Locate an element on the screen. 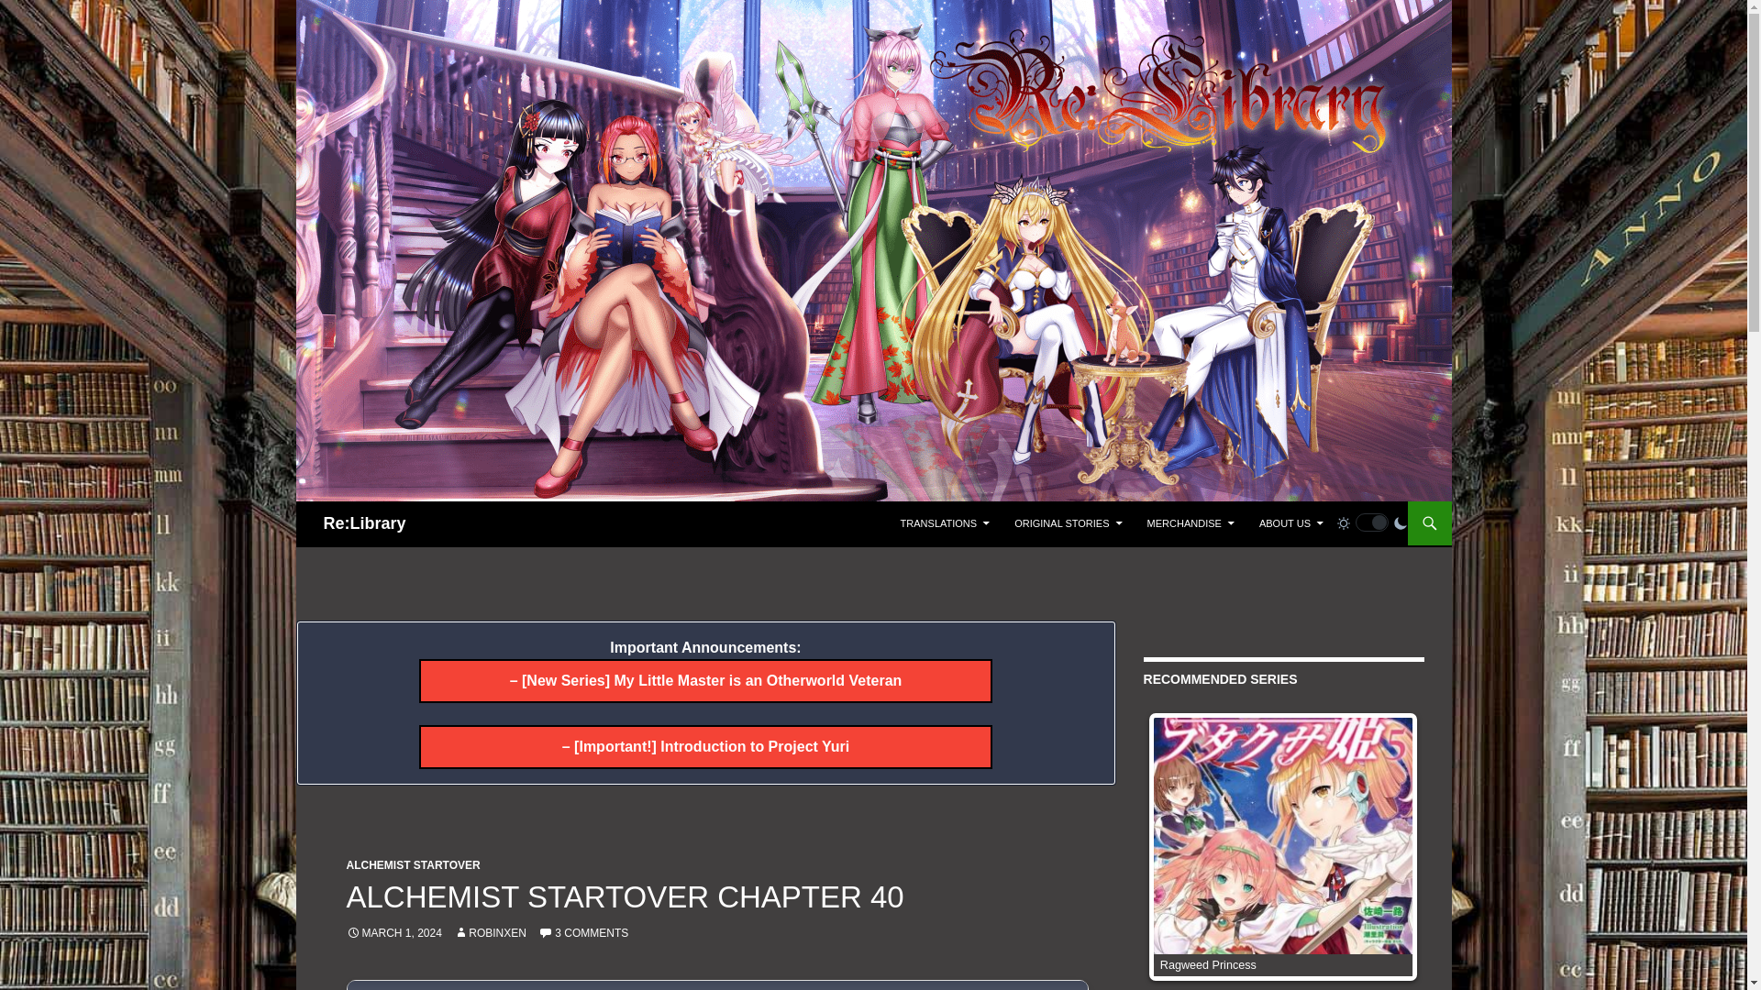  ROBINXEN is located at coordinates (490, 932).